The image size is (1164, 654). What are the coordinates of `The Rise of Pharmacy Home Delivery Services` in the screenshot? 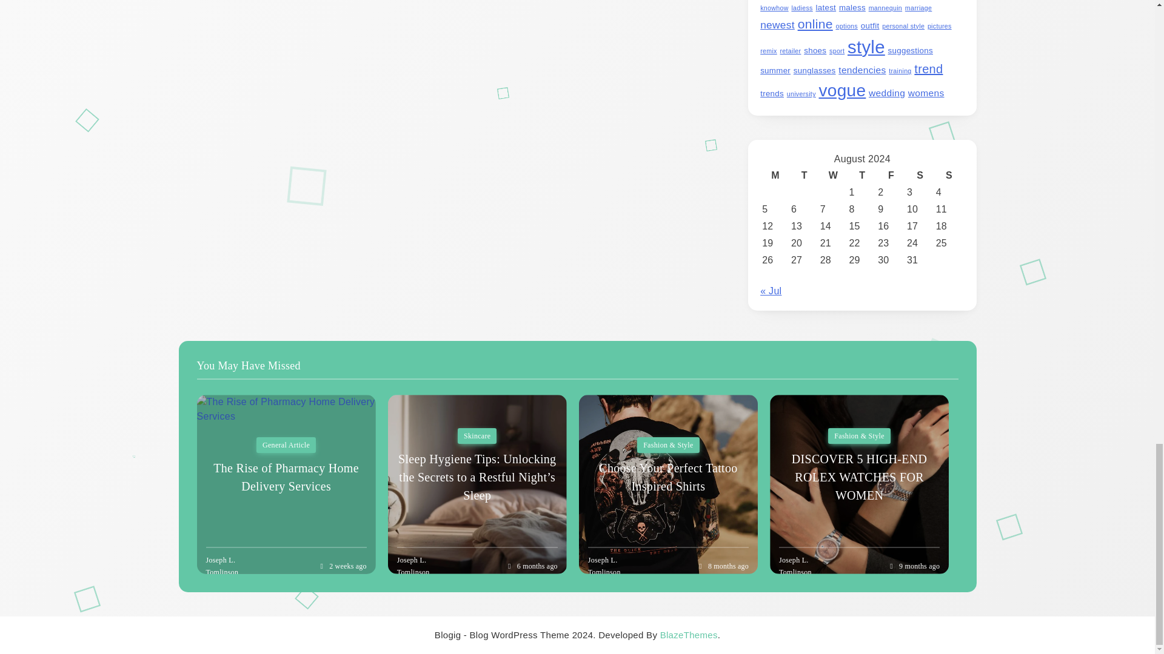 It's located at (286, 484).